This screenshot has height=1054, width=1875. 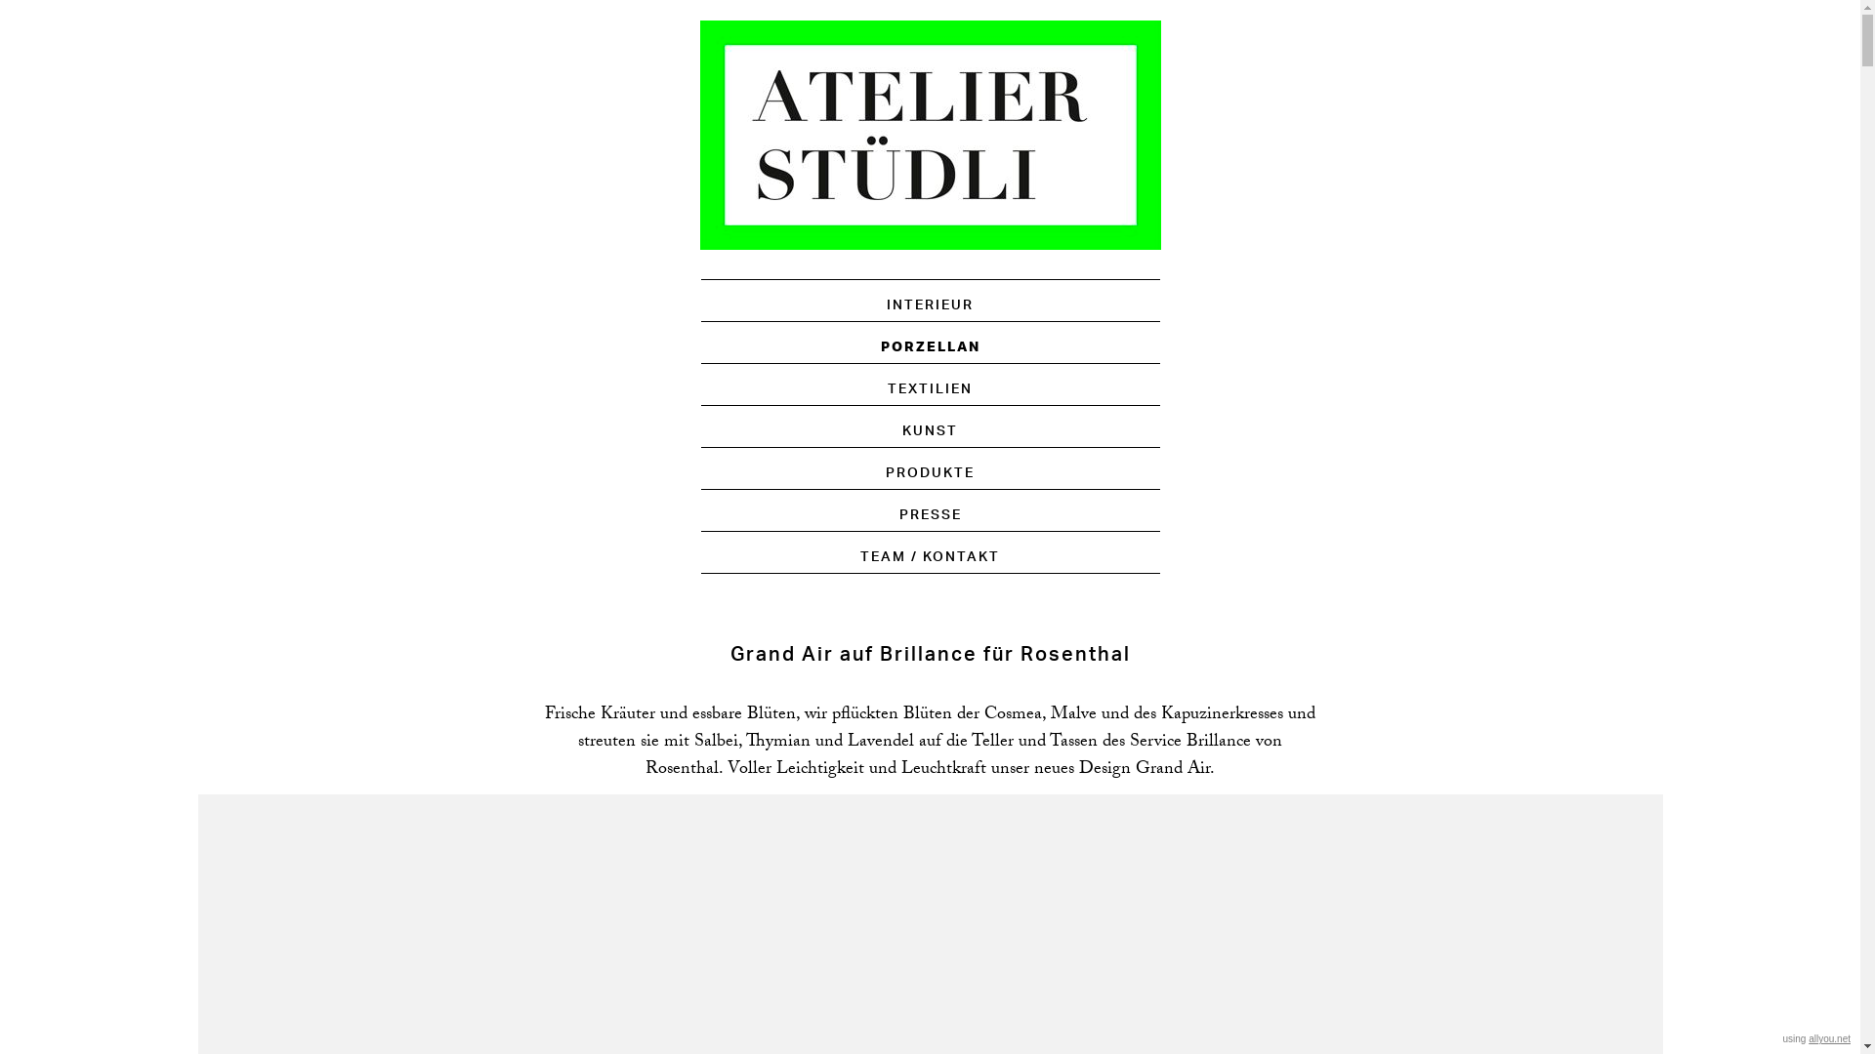 I want to click on INTERIEUR, so click(x=930, y=305).